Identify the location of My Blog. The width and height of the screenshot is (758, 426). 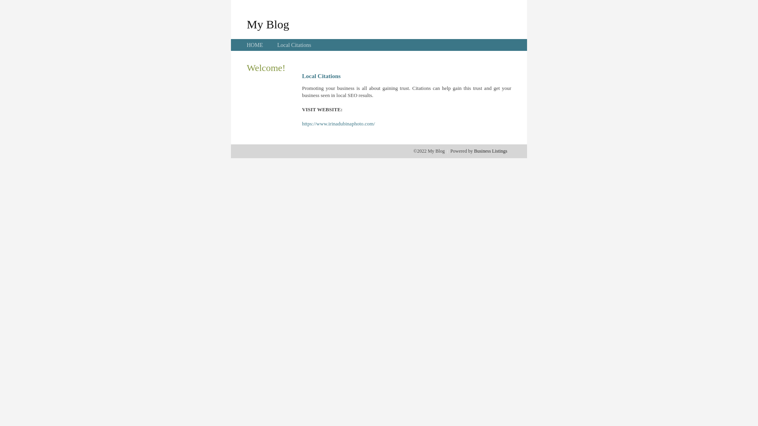
(268, 24).